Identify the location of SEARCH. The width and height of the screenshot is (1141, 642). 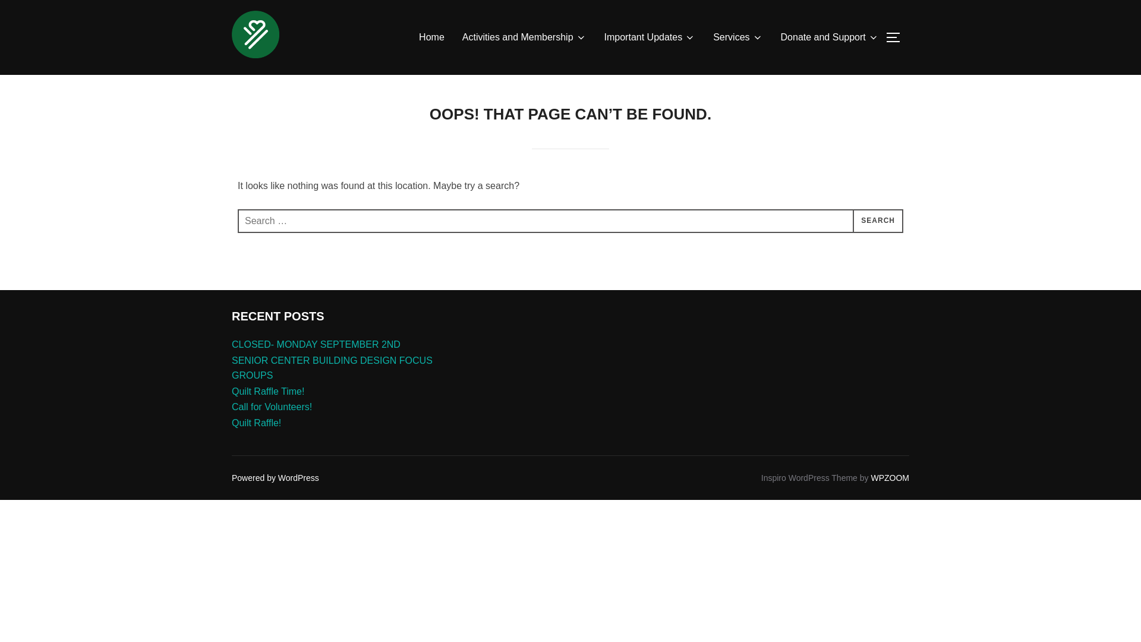
(878, 221).